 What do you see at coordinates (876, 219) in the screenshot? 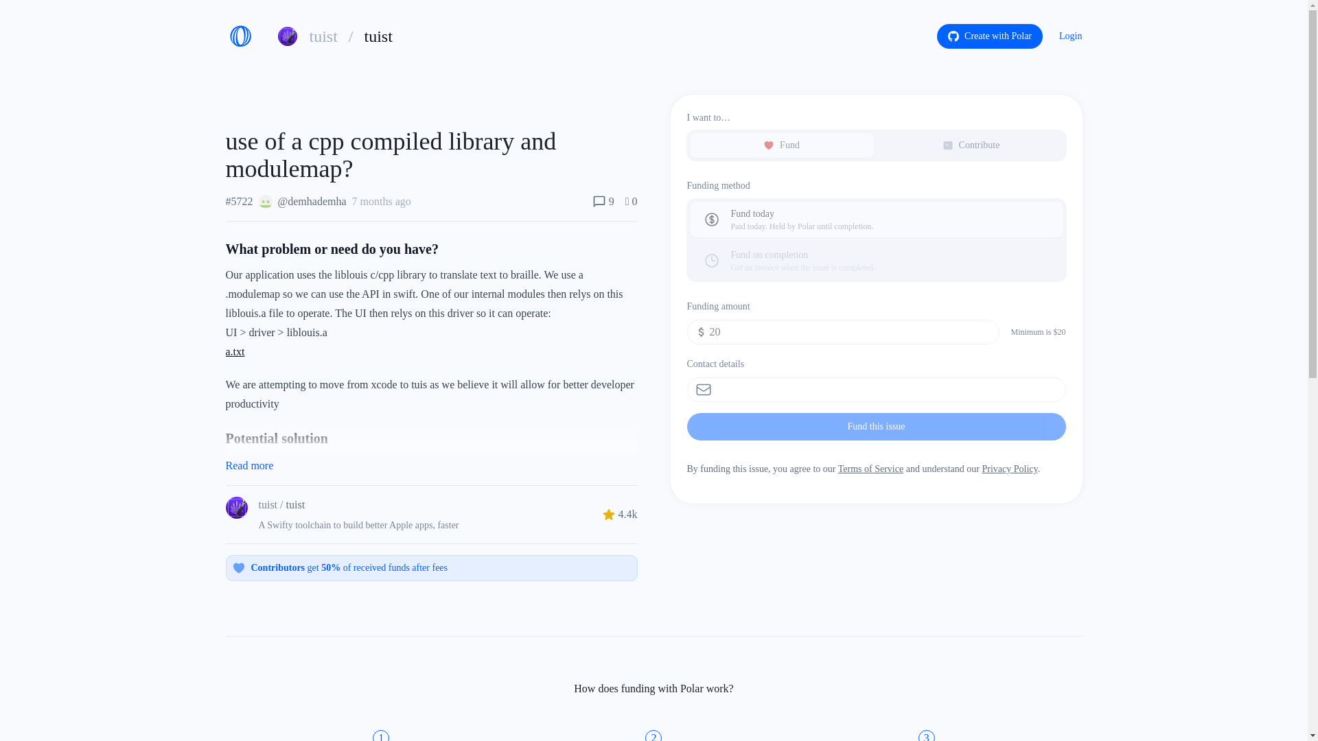
I see `20` at bounding box center [876, 219].